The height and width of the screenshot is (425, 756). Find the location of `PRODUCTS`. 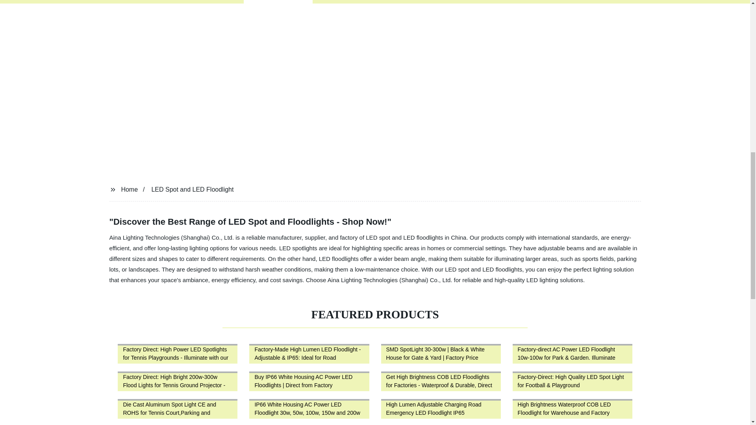

PRODUCTS is located at coordinates (278, 2).